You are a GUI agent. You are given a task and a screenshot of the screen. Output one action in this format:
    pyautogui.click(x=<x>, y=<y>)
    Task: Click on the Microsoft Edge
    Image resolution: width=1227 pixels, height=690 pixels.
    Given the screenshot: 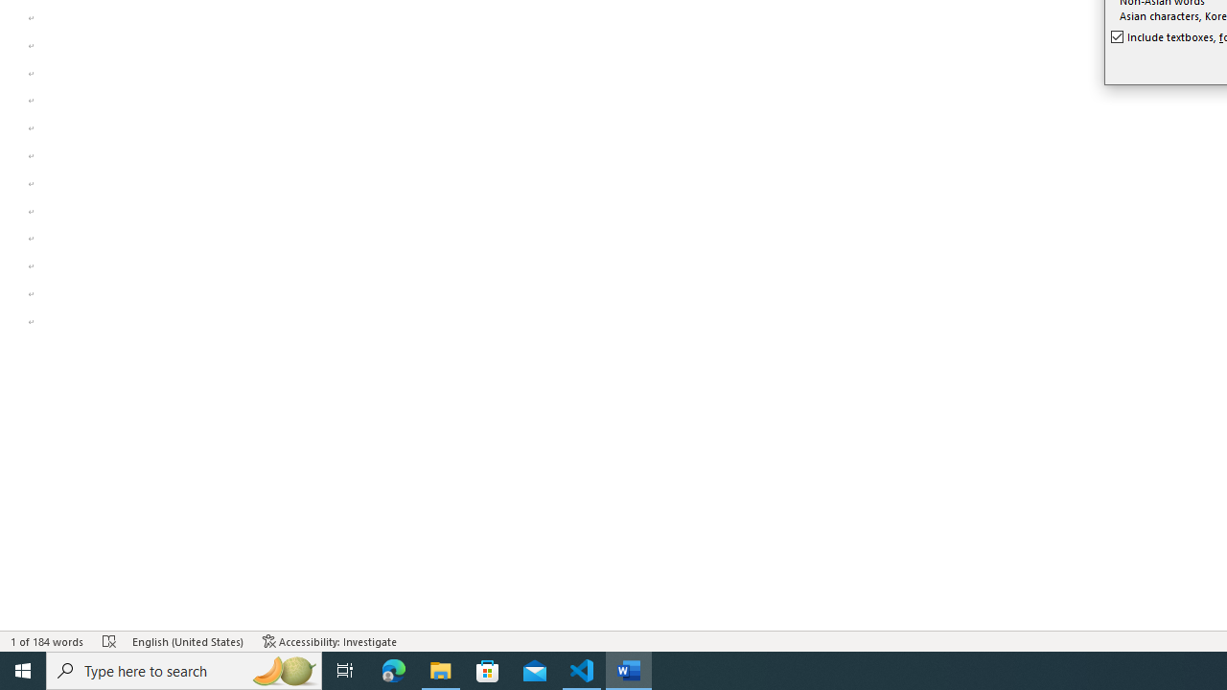 What is the action you would take?
    pyautogui.click(x=394, y=671)
    